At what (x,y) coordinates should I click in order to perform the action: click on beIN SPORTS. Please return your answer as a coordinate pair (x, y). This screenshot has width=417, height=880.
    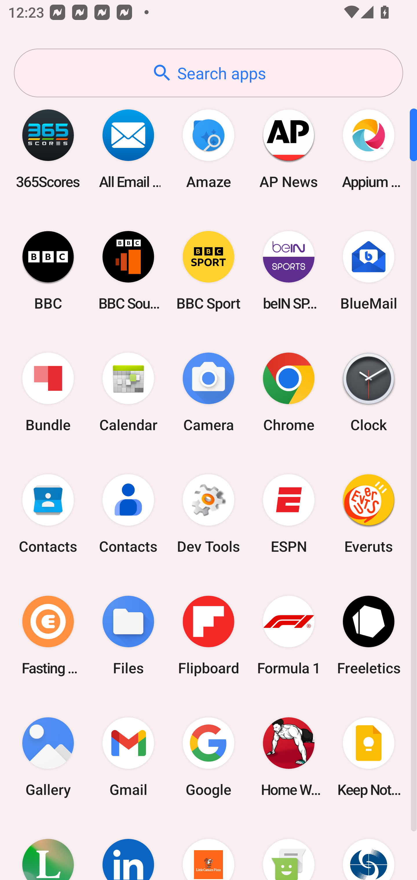
    Looking at the image, I should click on (288, 270).